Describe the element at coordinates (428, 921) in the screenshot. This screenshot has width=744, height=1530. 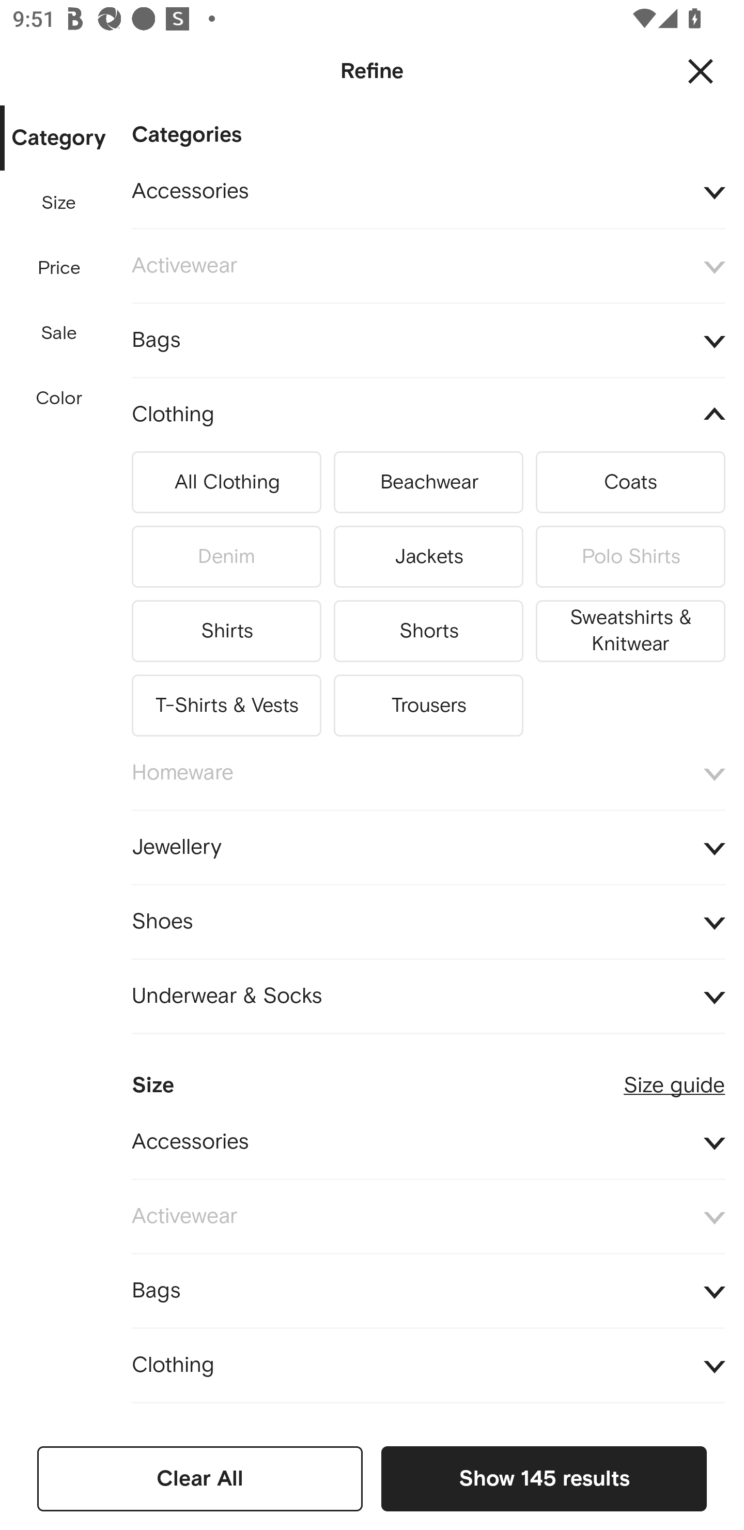
I see `Shoes` at that location.